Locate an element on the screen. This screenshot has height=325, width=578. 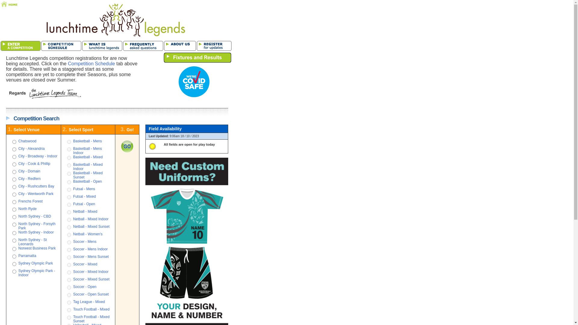
Sydney Olympic Park - Indoor is located at coordinates (37, 273).